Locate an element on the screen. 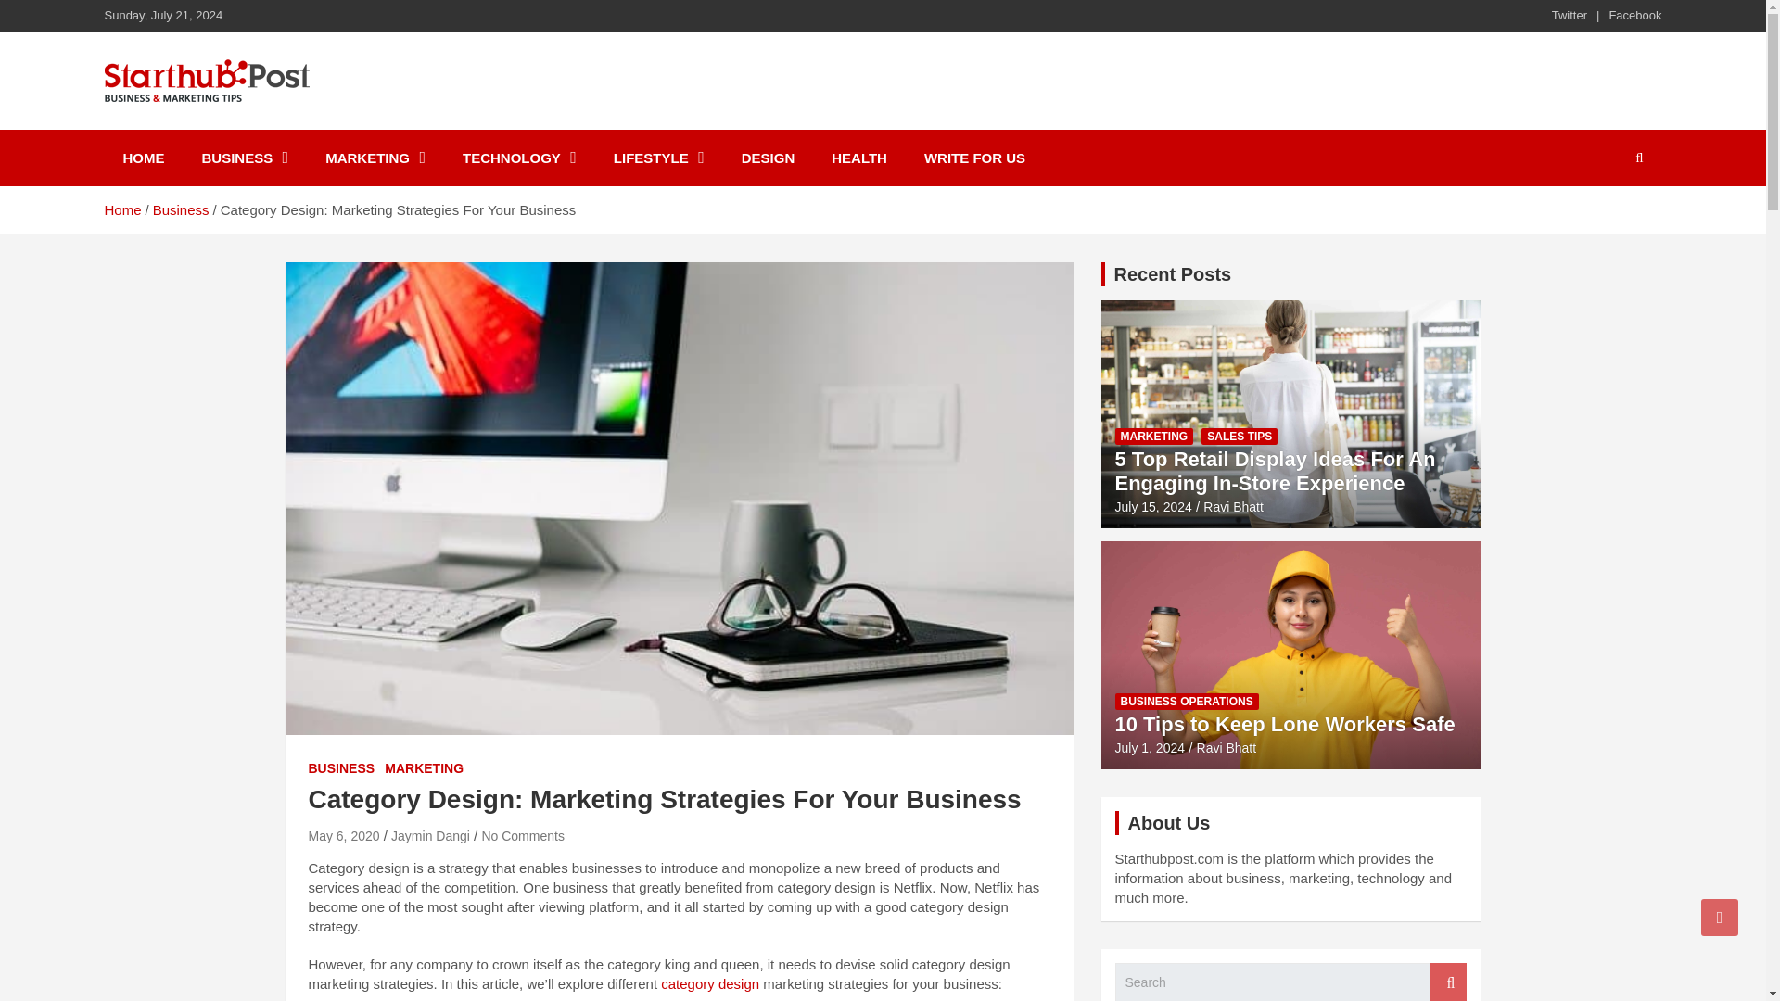 This screenshot has height=1001, width=1780. Facebook is located at coordinates (1634, 15).